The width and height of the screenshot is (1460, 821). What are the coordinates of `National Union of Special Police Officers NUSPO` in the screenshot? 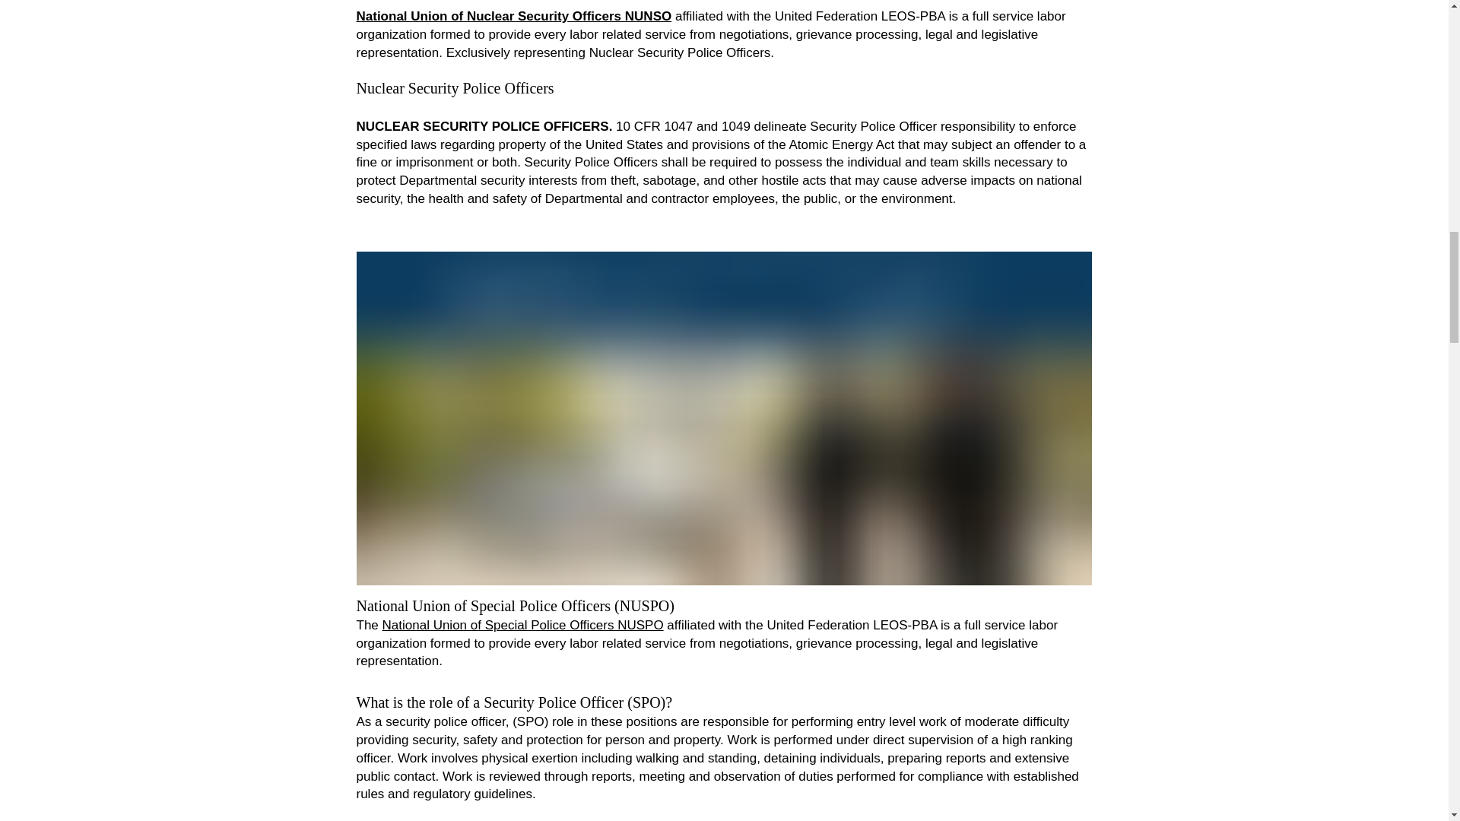 It's located at (523, 625).